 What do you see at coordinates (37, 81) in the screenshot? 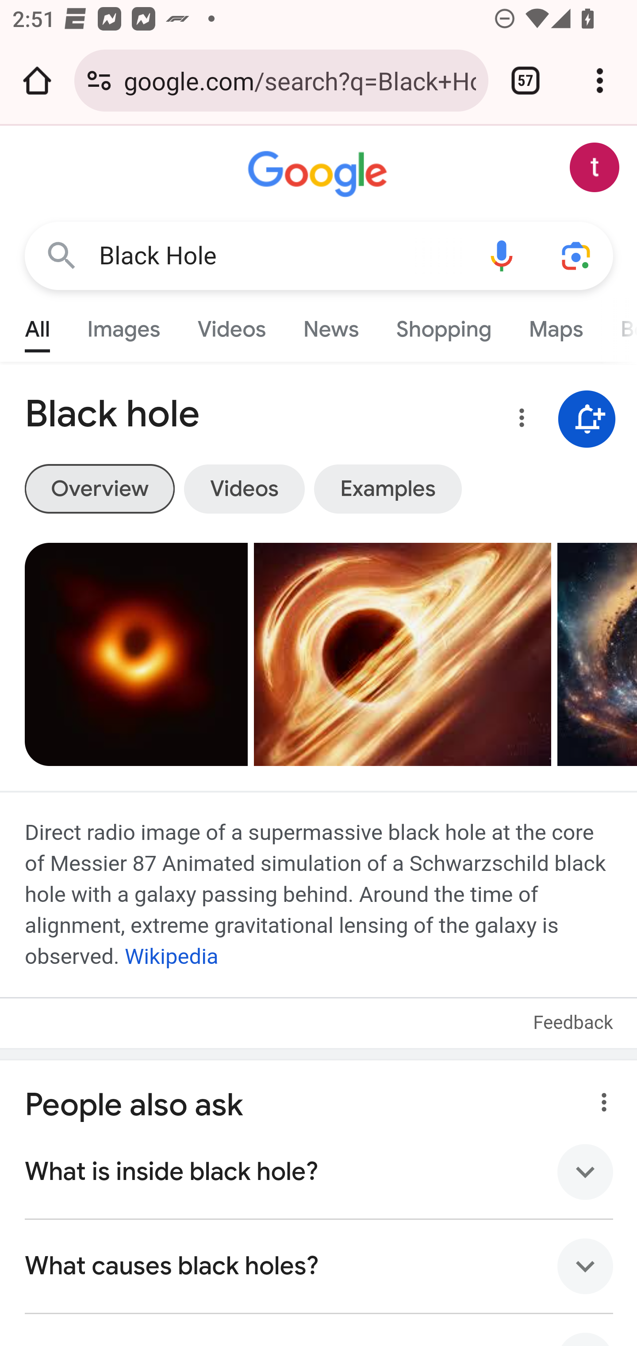
I see `Open the home page` at bounding box center [37, 81].